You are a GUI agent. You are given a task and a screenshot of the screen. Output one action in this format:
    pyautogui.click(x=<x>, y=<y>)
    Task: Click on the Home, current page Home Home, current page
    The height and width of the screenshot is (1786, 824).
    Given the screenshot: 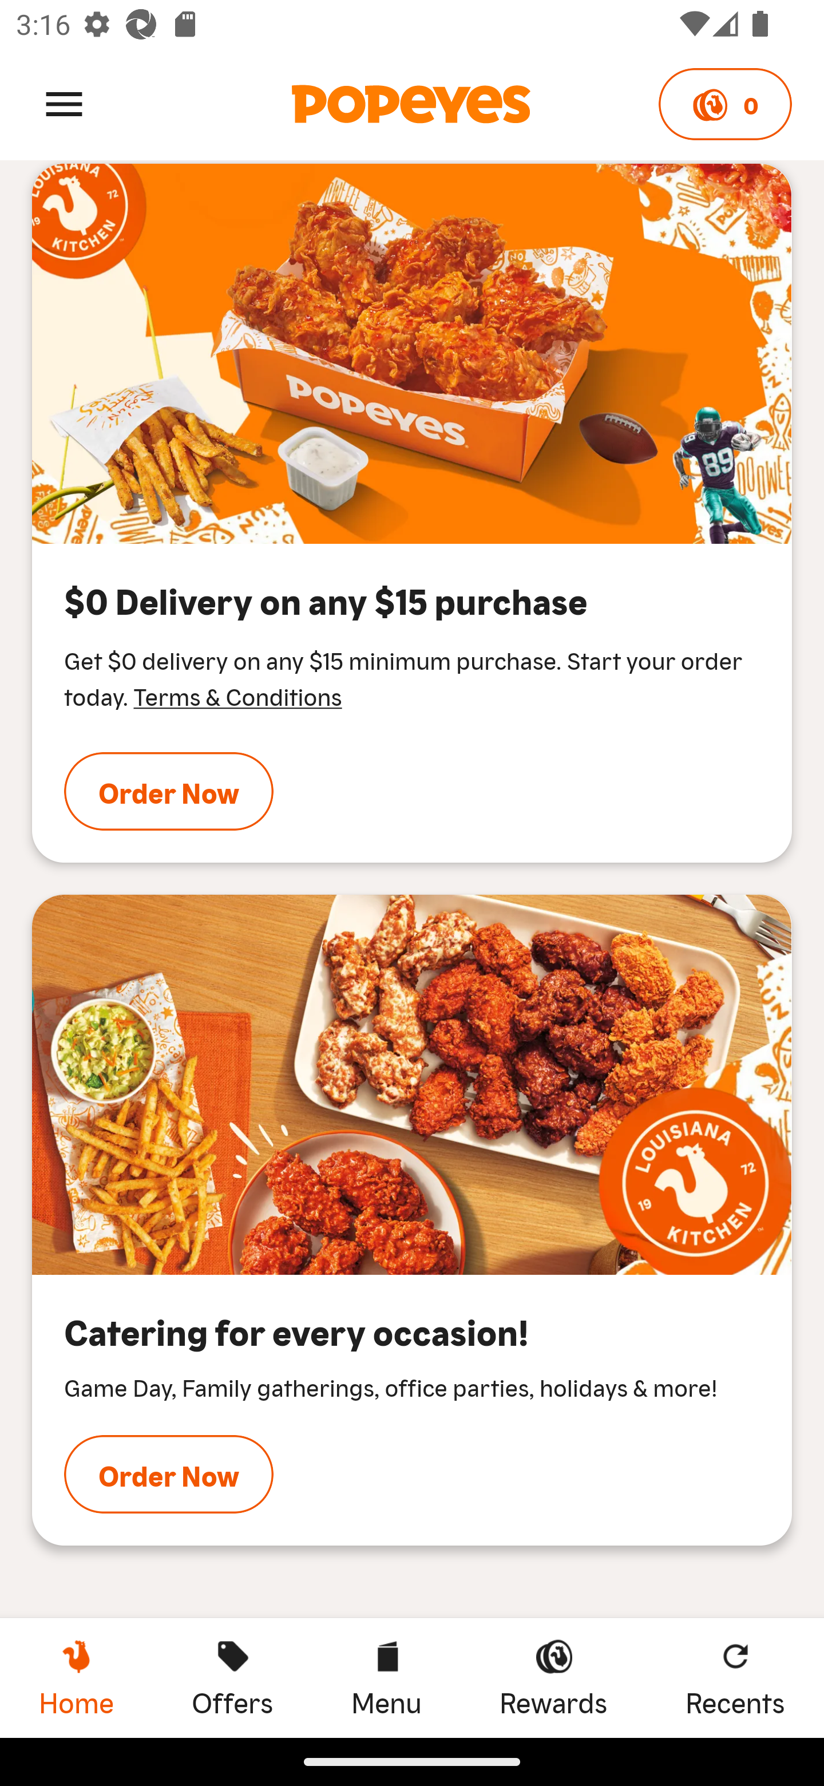 What is the action you would take?
    pyautogui.click(x=76, y=1677)
    